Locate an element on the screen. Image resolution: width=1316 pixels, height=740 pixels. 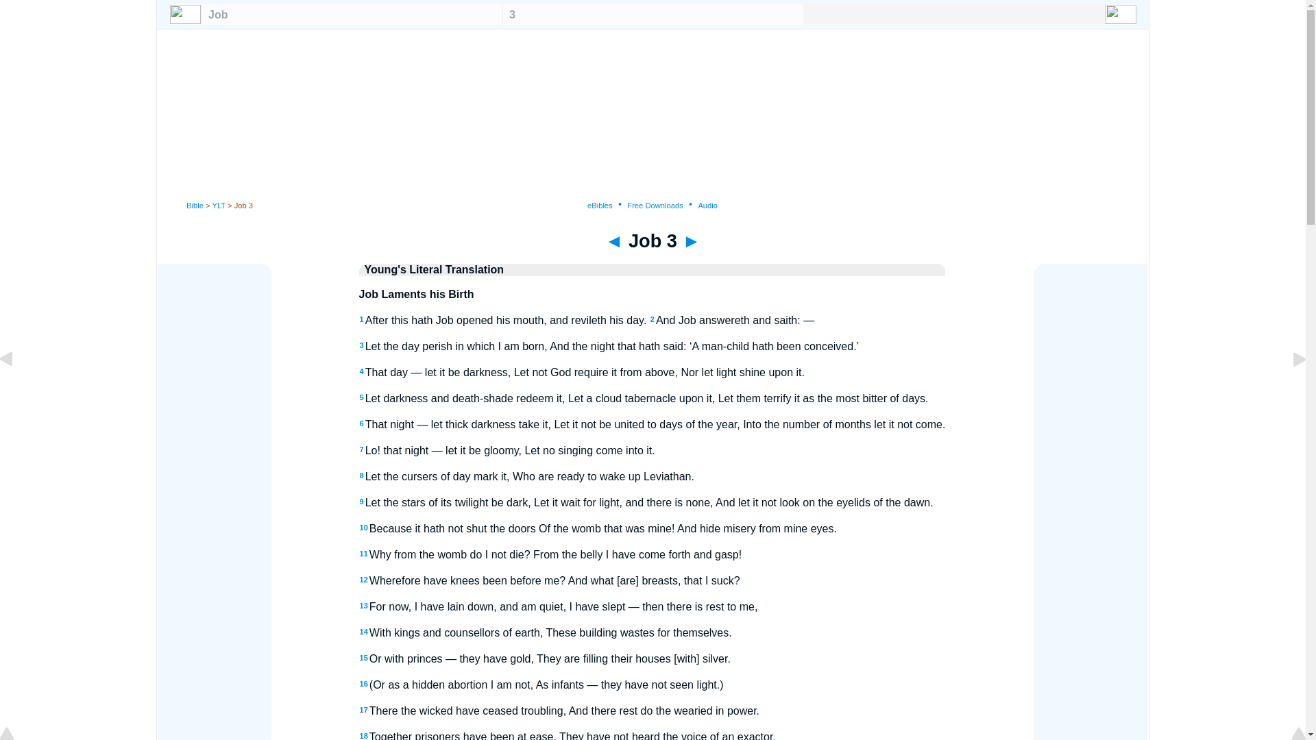
11 is located at coordinates (363, 554).